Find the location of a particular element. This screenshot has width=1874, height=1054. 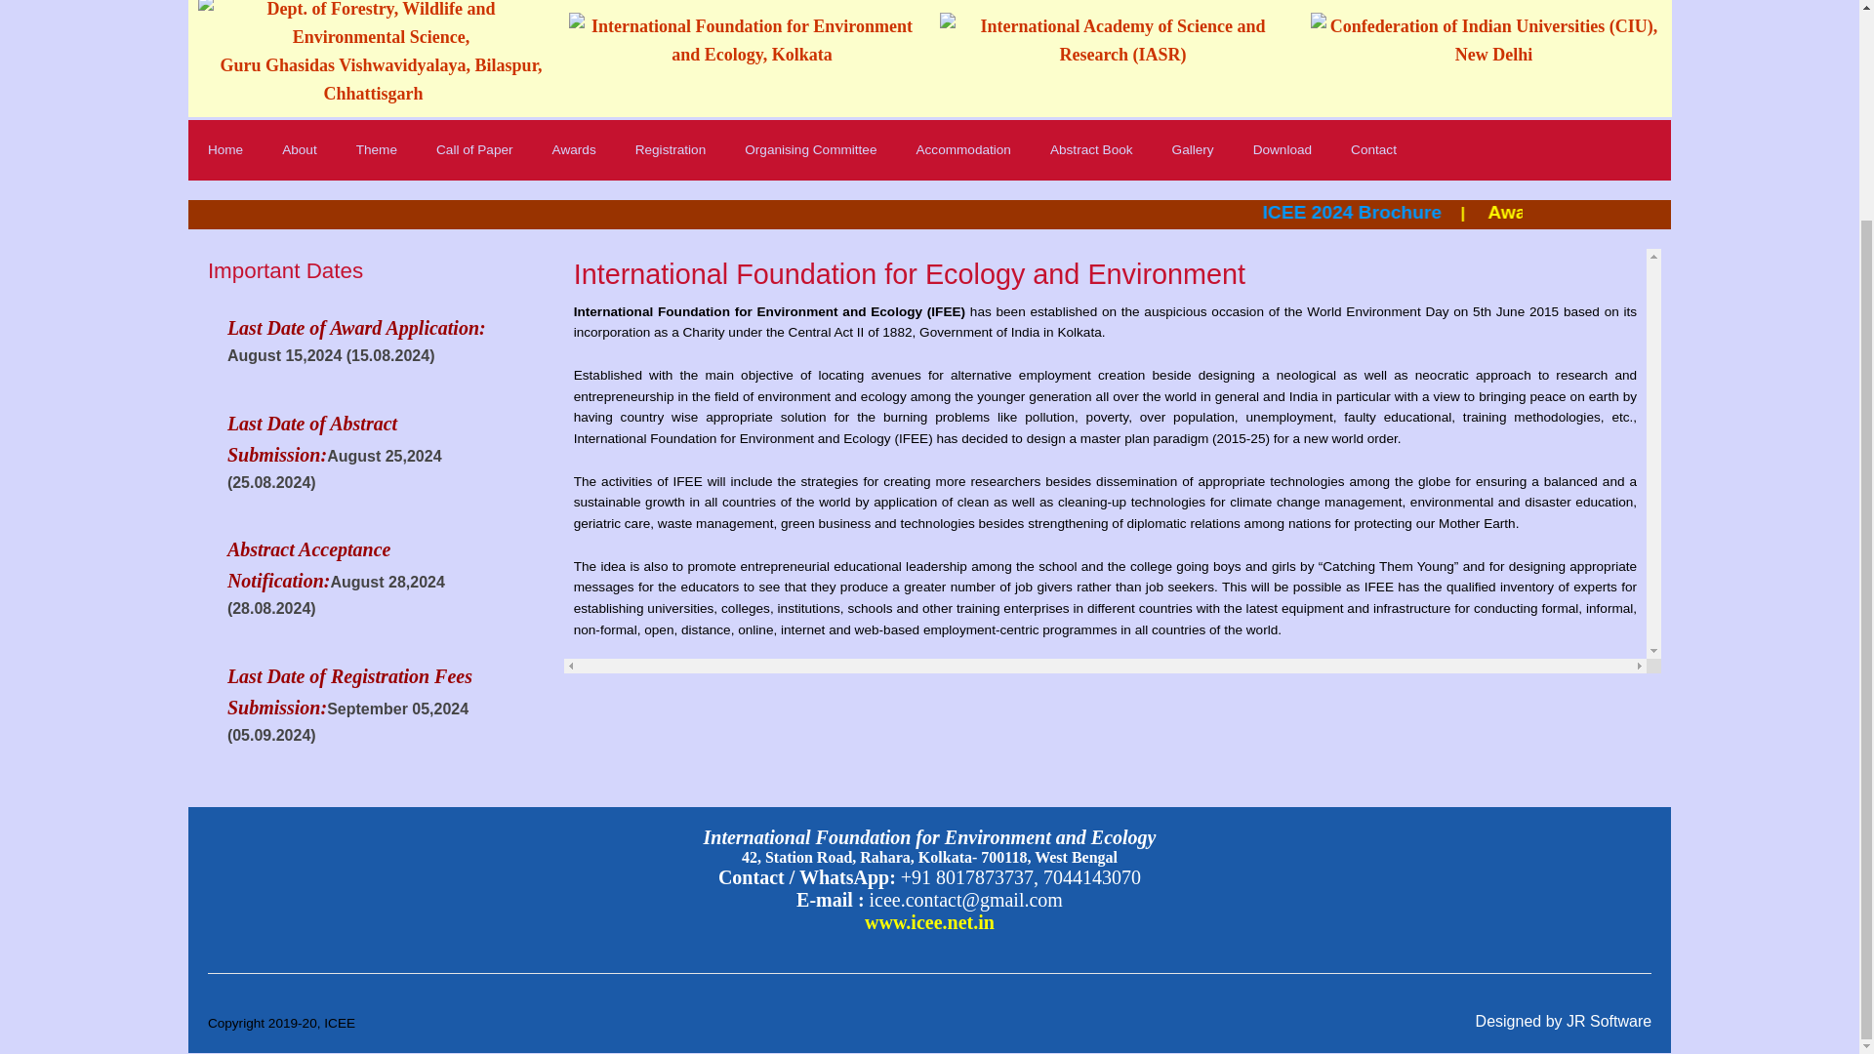

Download is located at coordinates (1282, 150).